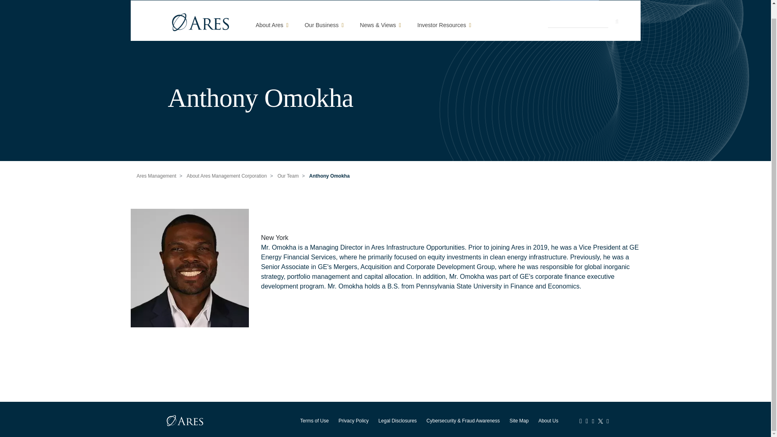  Describe the element at coordinates (200, 23) in the screenshot. I see `Home` at that location.